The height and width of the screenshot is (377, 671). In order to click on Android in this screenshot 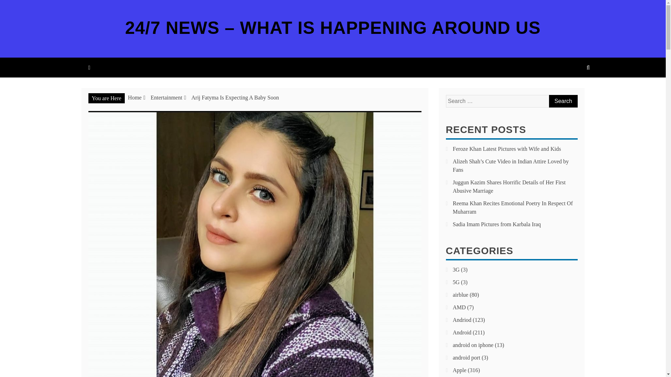, I will do `click(462, 332)`.